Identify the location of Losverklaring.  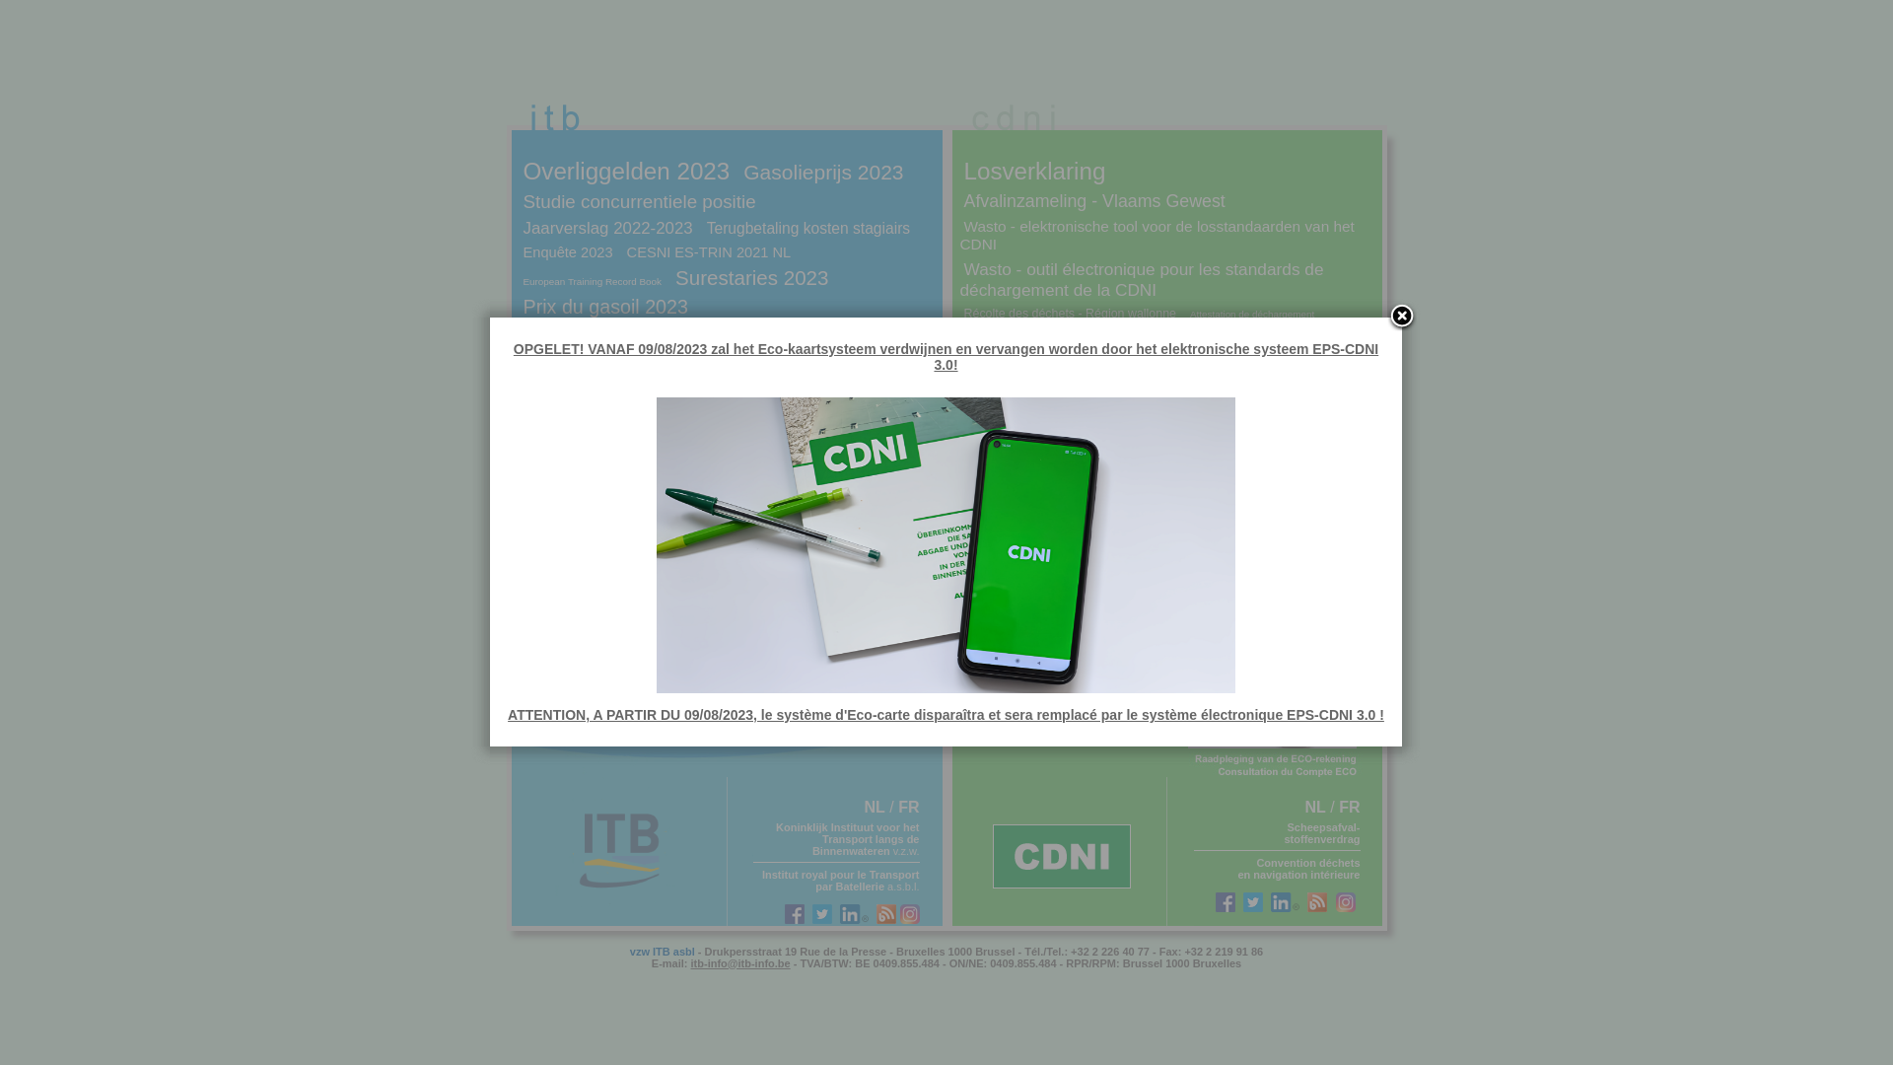
(1035, 172).